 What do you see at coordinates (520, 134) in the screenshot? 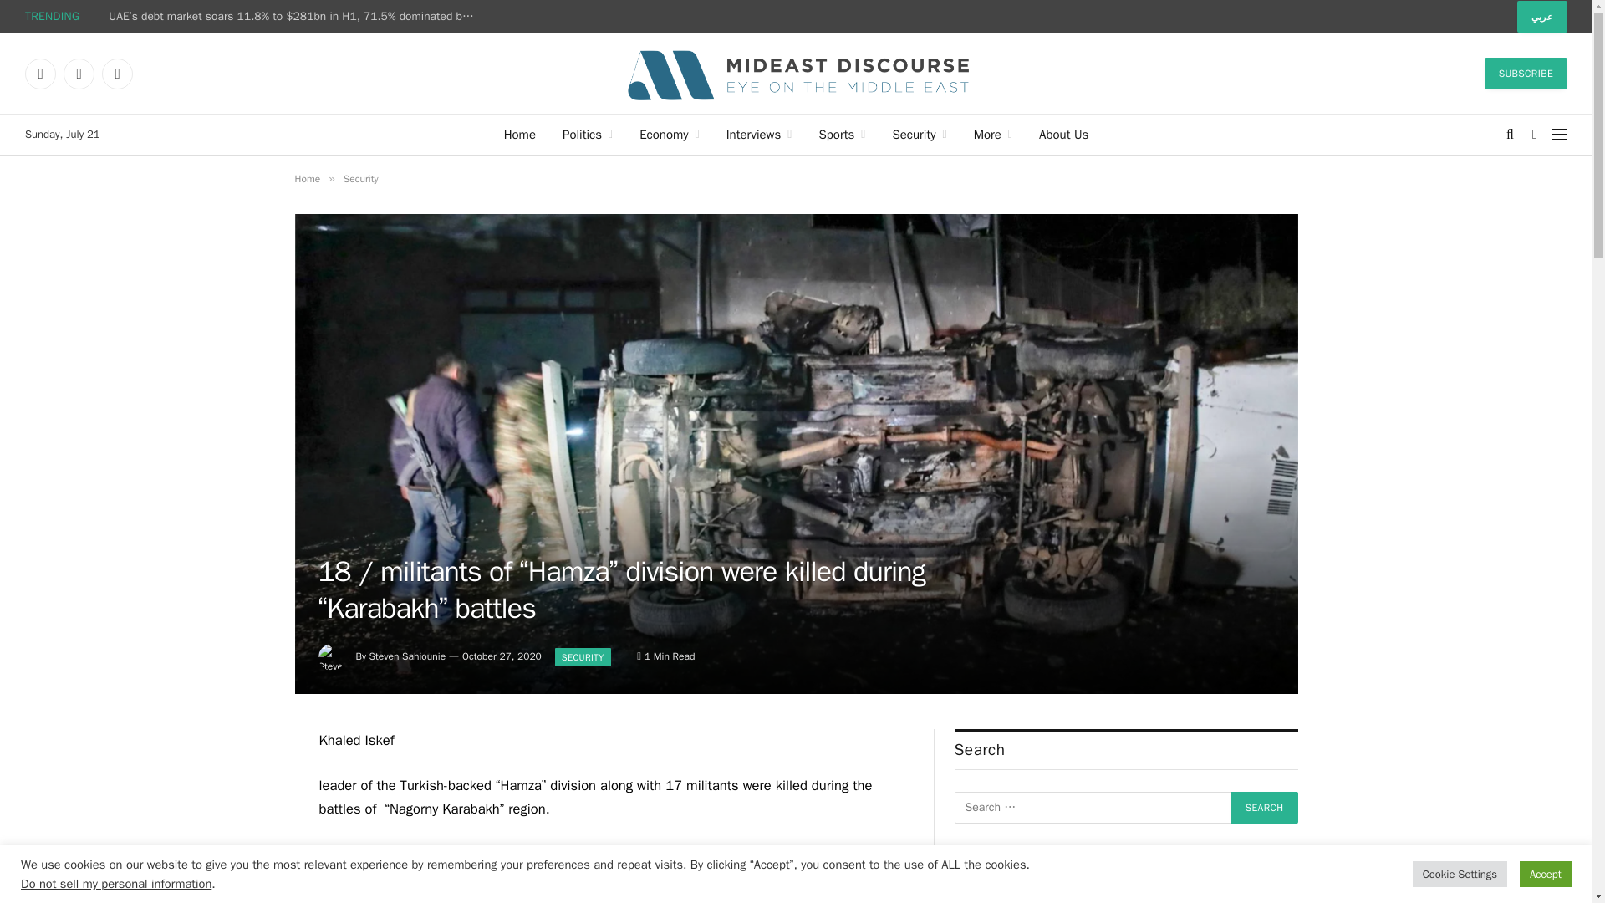
I see `Home` at bounding box center [520, 134].